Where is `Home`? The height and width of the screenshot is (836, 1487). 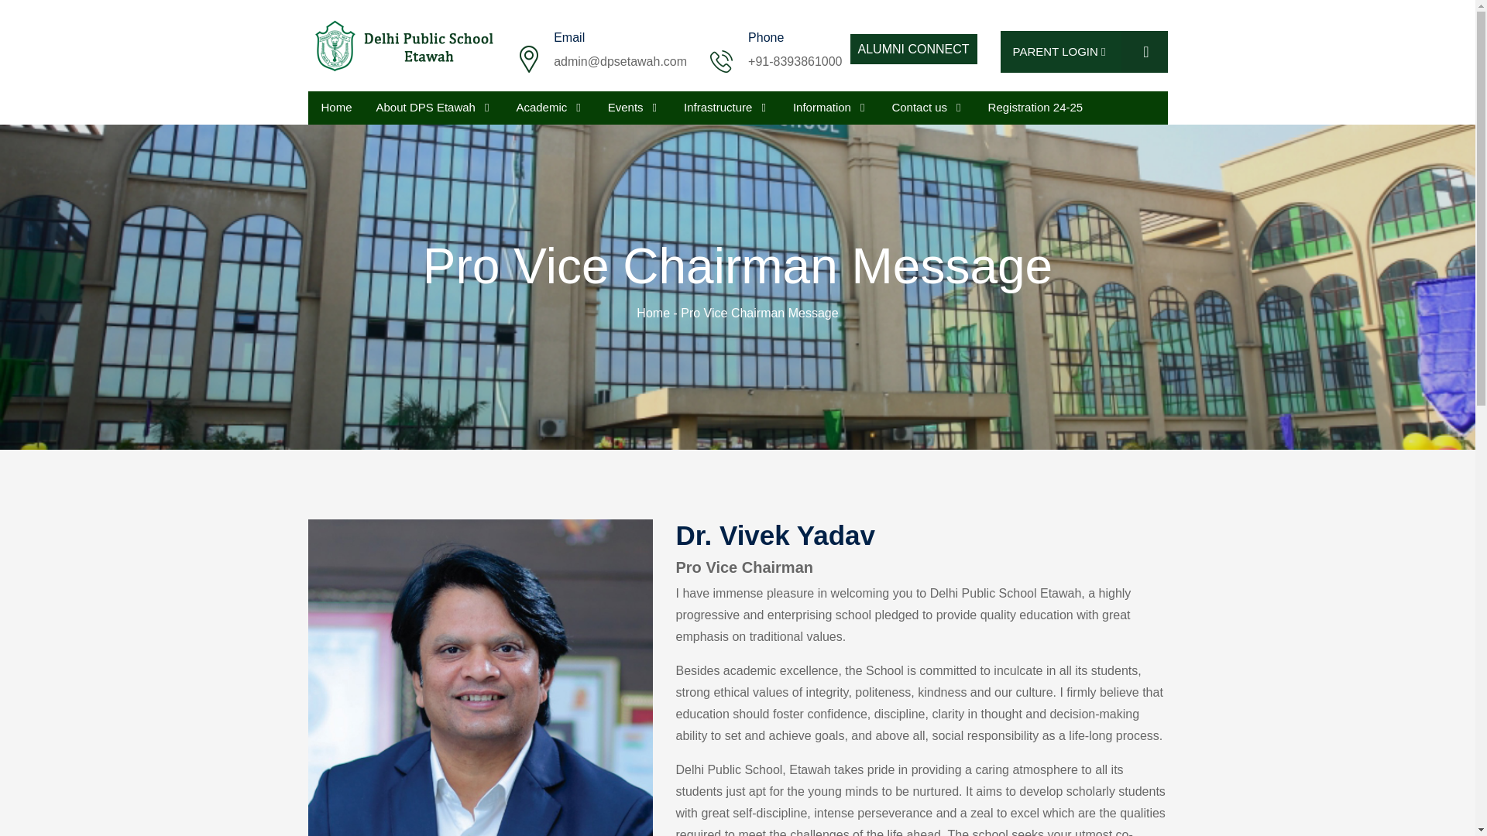 Home is located at coordinates (335, 107).